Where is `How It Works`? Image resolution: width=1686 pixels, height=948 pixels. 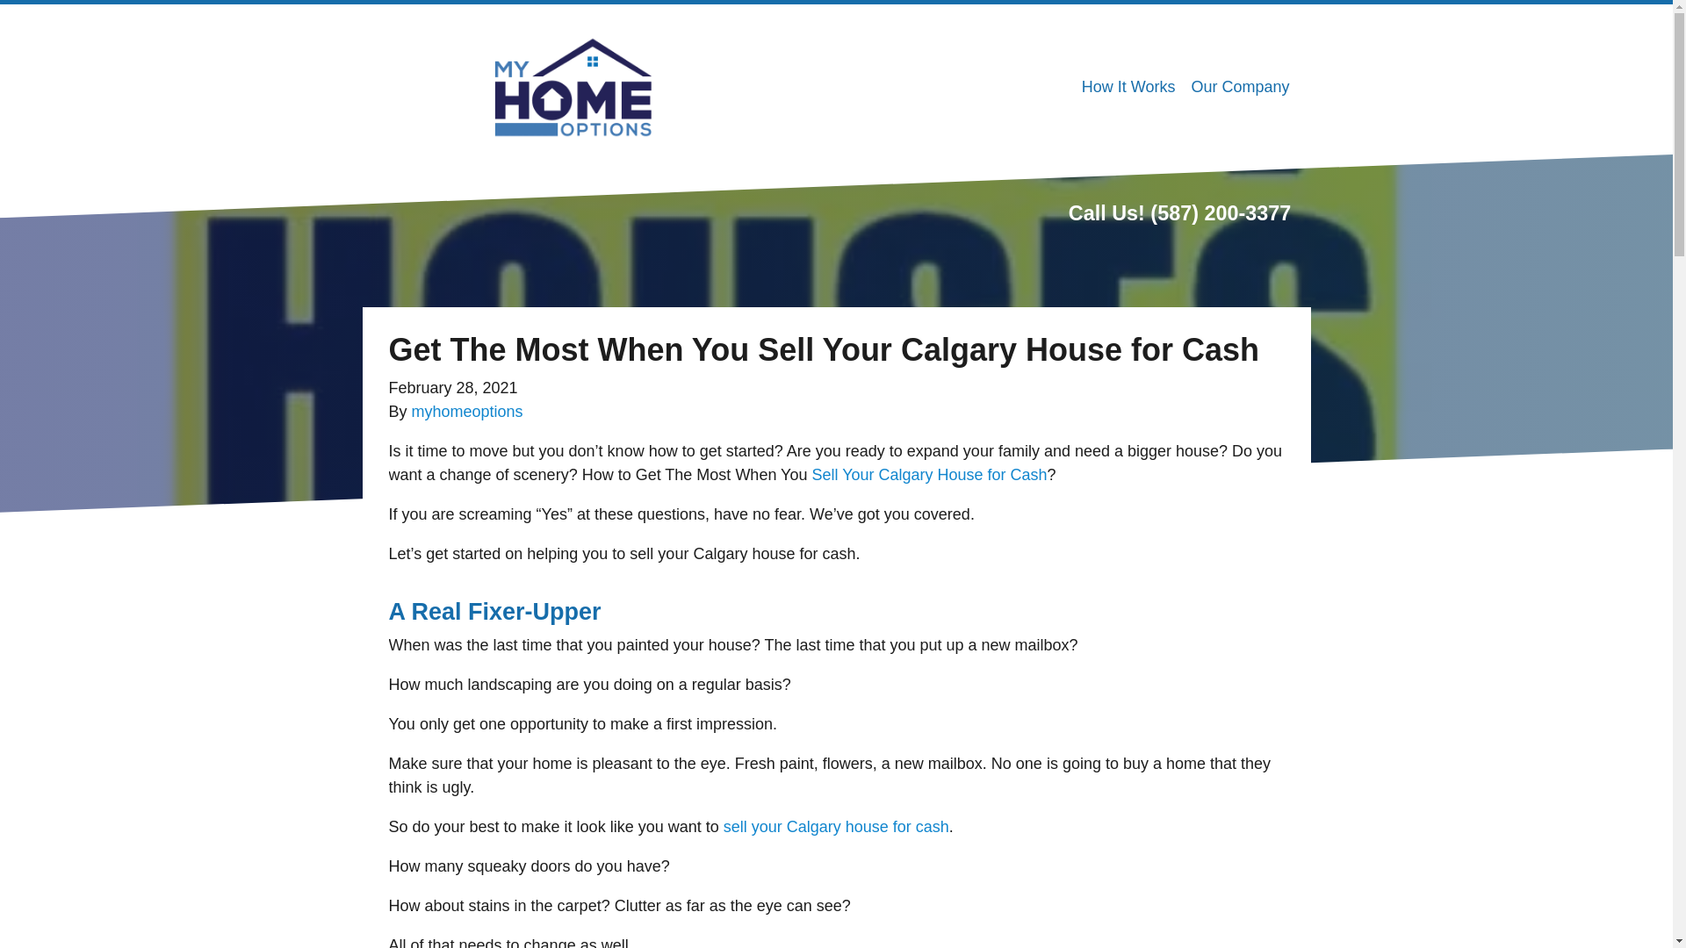 How It Works is located at coordinates (1128, 87).